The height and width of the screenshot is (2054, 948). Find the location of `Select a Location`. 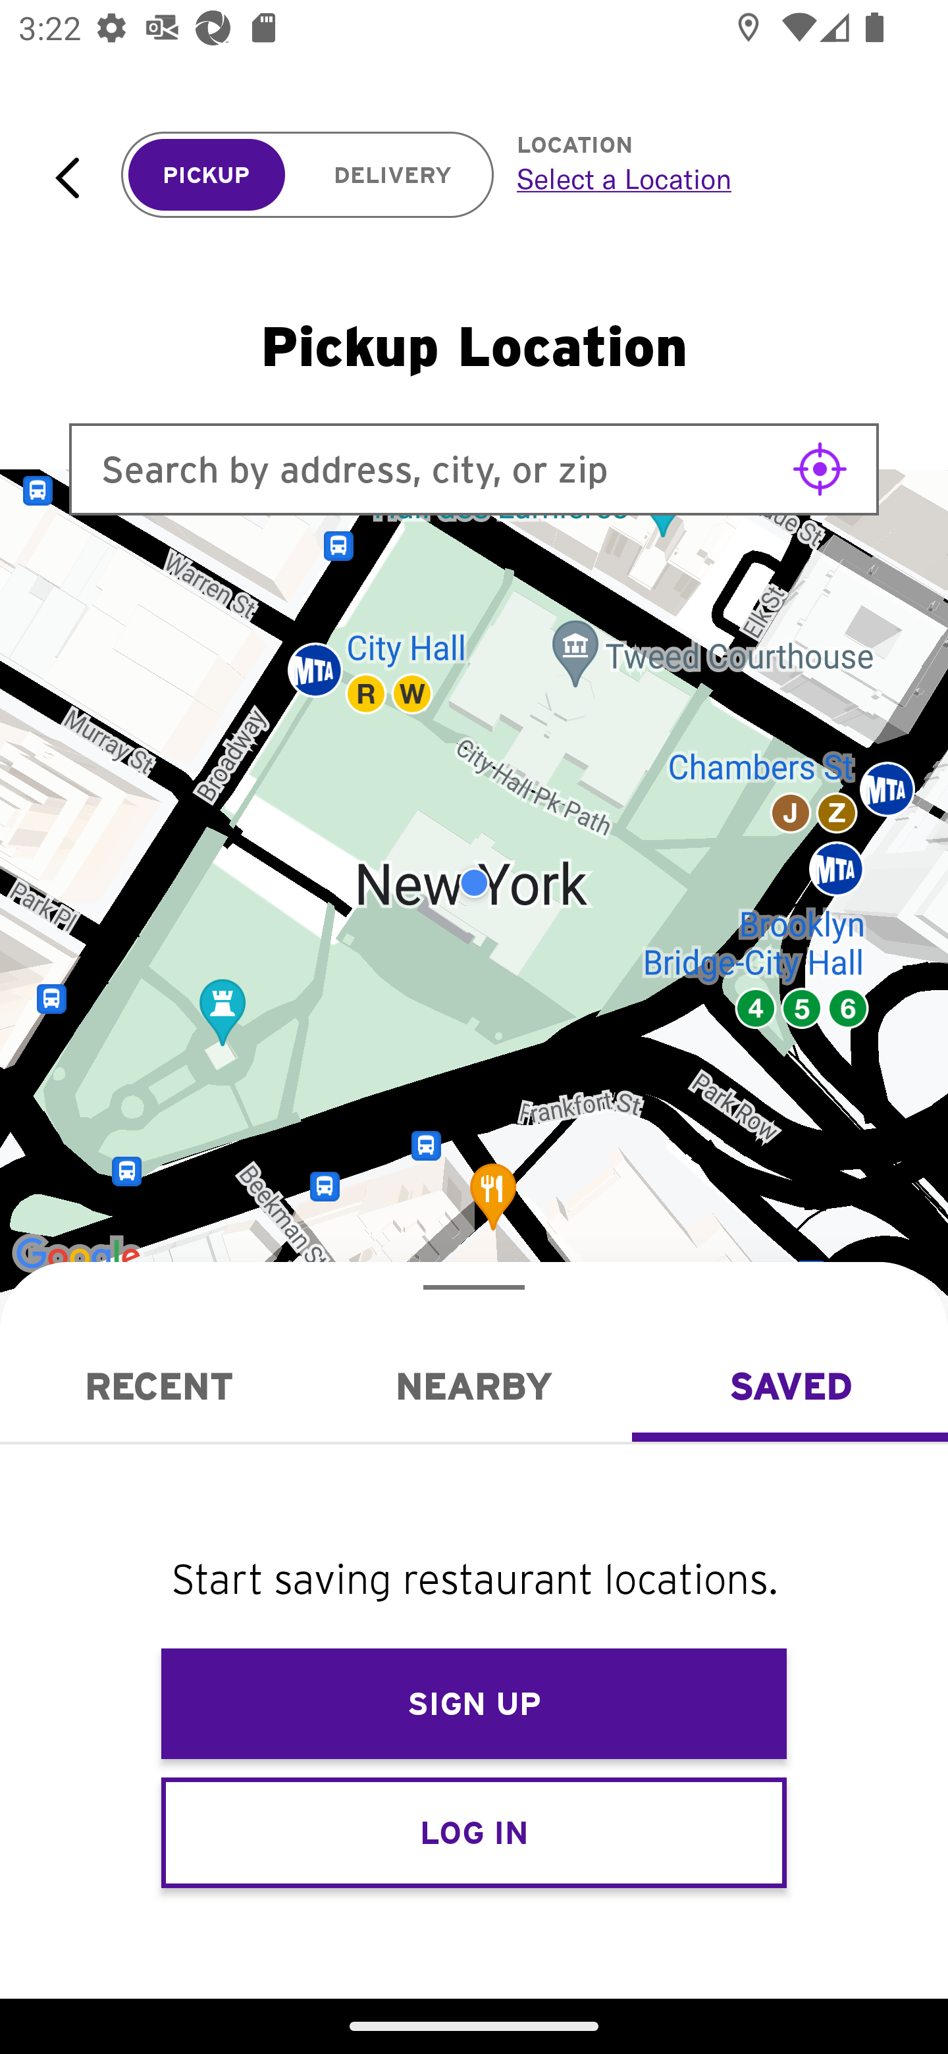

Select a Location is located at coordinates (703, 178).